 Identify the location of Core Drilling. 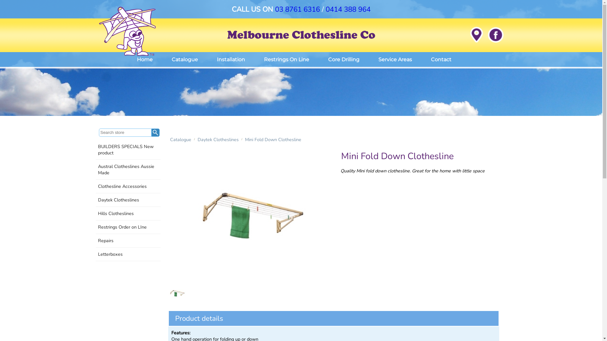
(344, 59).